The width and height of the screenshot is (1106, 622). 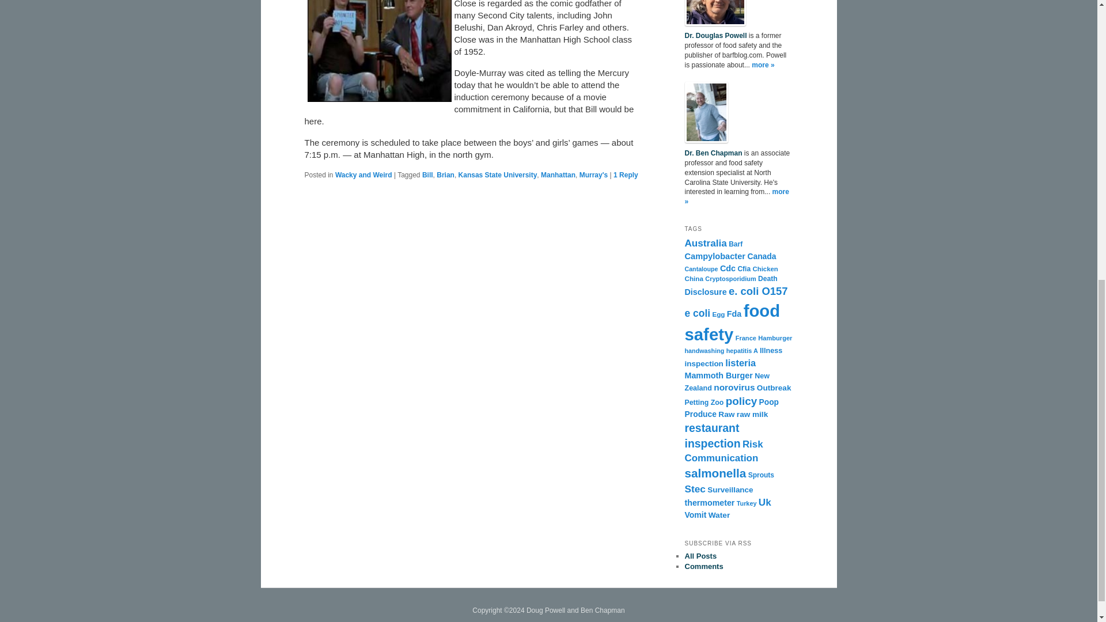 I want to click on Wacky and Weird, so click(x=363, y=175).